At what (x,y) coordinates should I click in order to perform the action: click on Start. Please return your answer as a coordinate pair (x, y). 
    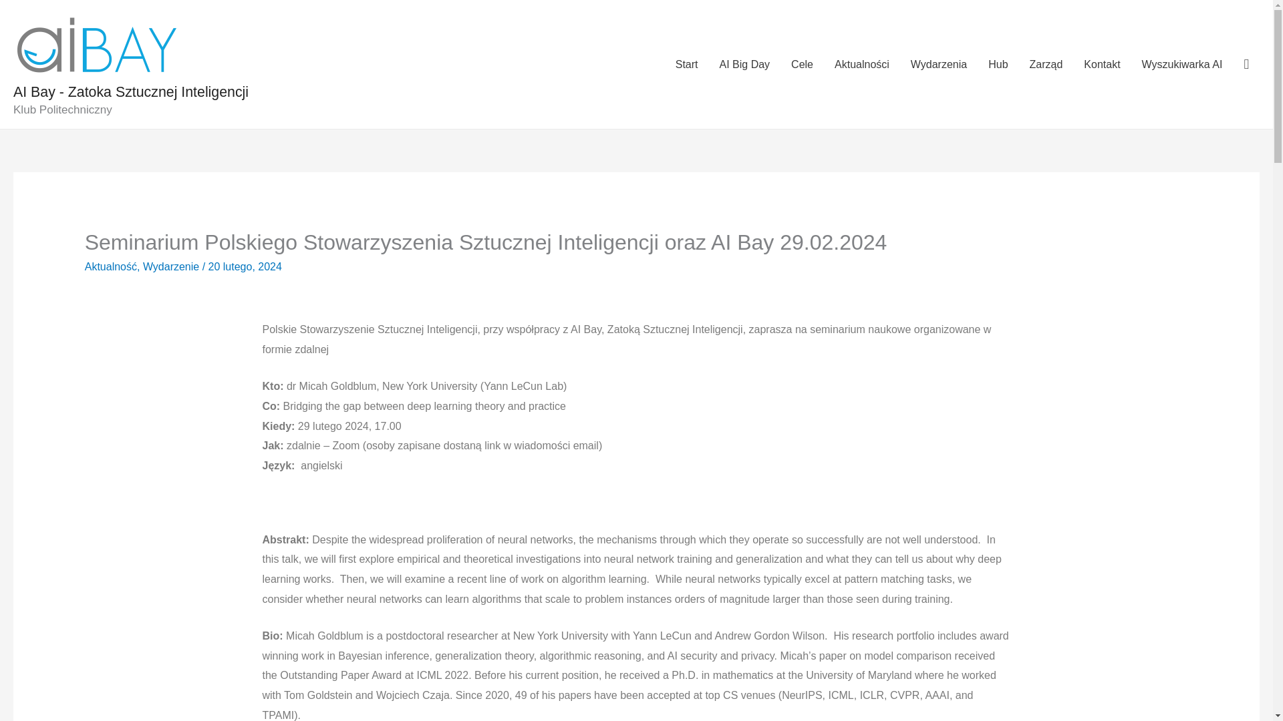
    Looking at the image, I should click on (687, 64).